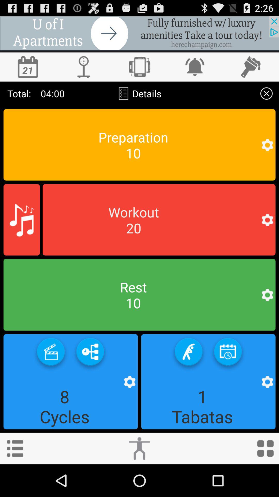 The height and width of the screenshot is (497, 279). I want to click on close, so click(267, 93).